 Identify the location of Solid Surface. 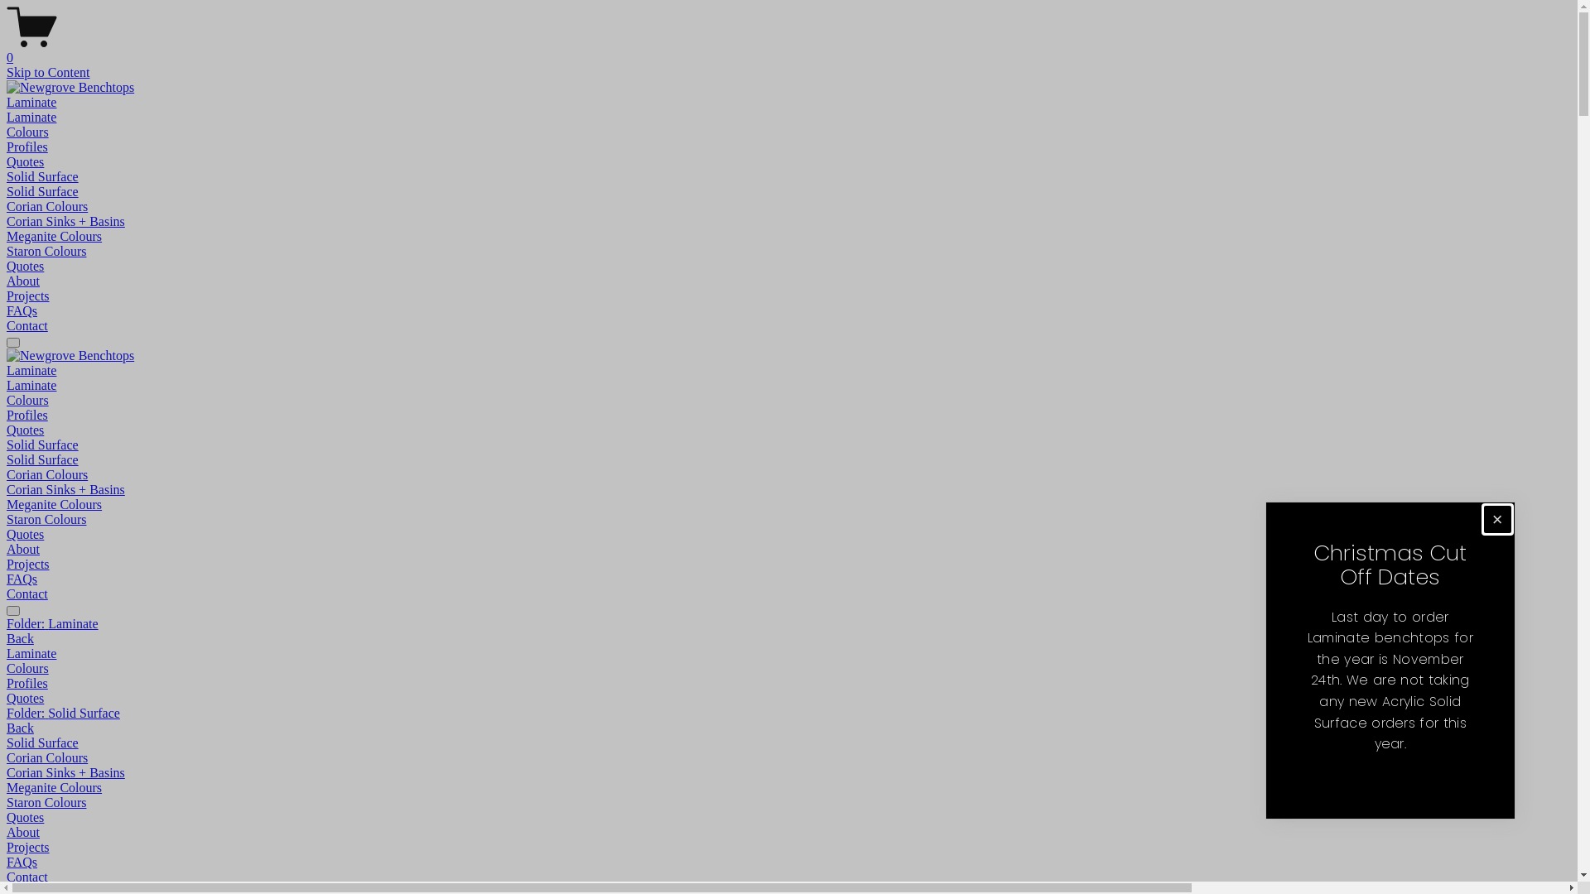
(43, 445).